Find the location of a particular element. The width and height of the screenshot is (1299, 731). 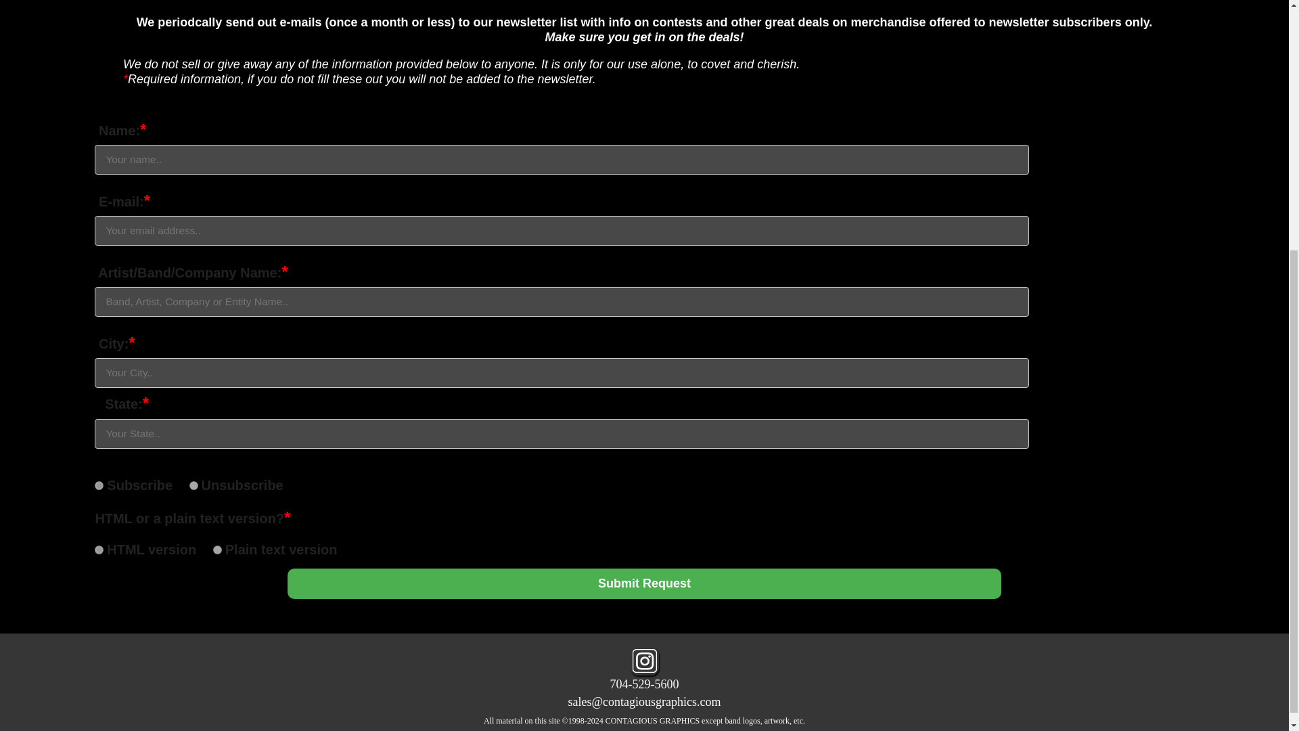

Unsubscribed is located at coordinates (193, 485).